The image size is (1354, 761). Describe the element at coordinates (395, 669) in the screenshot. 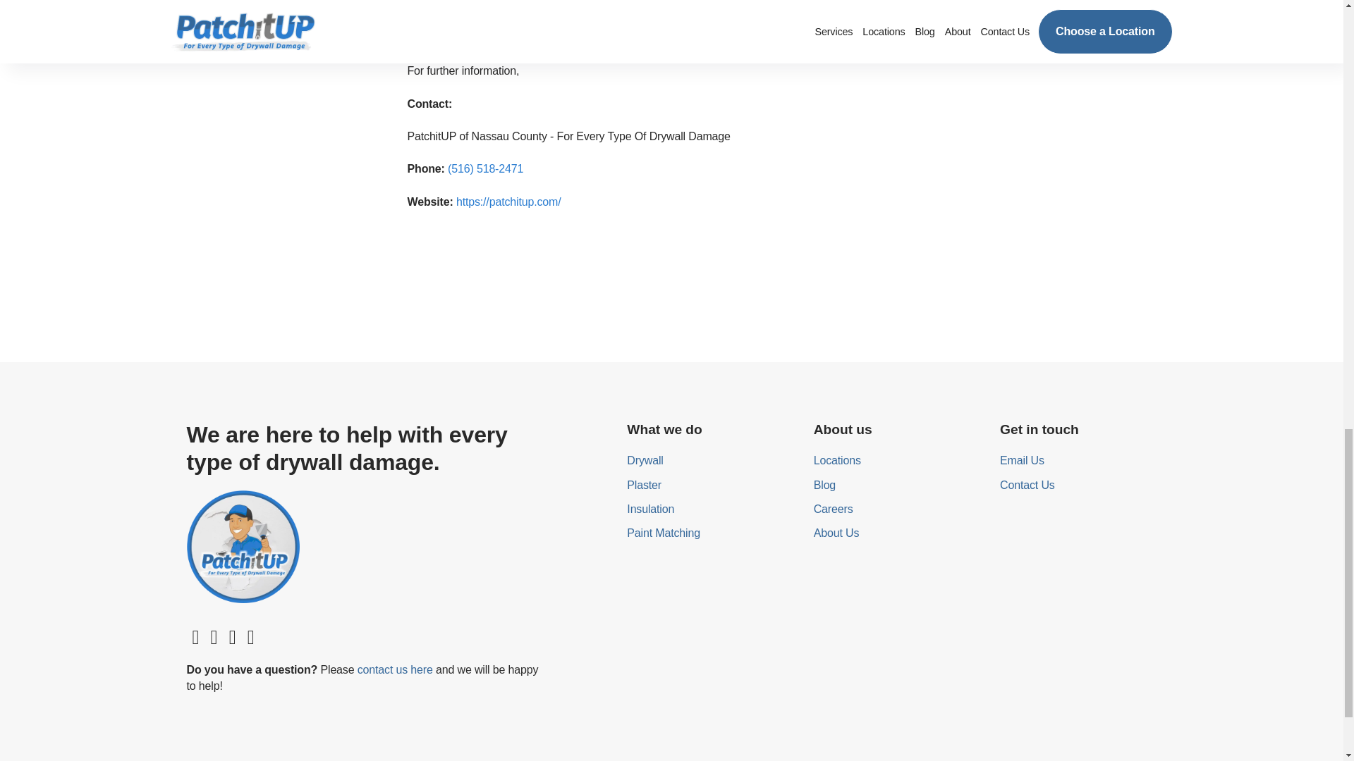

I see `contact us here` at that location.